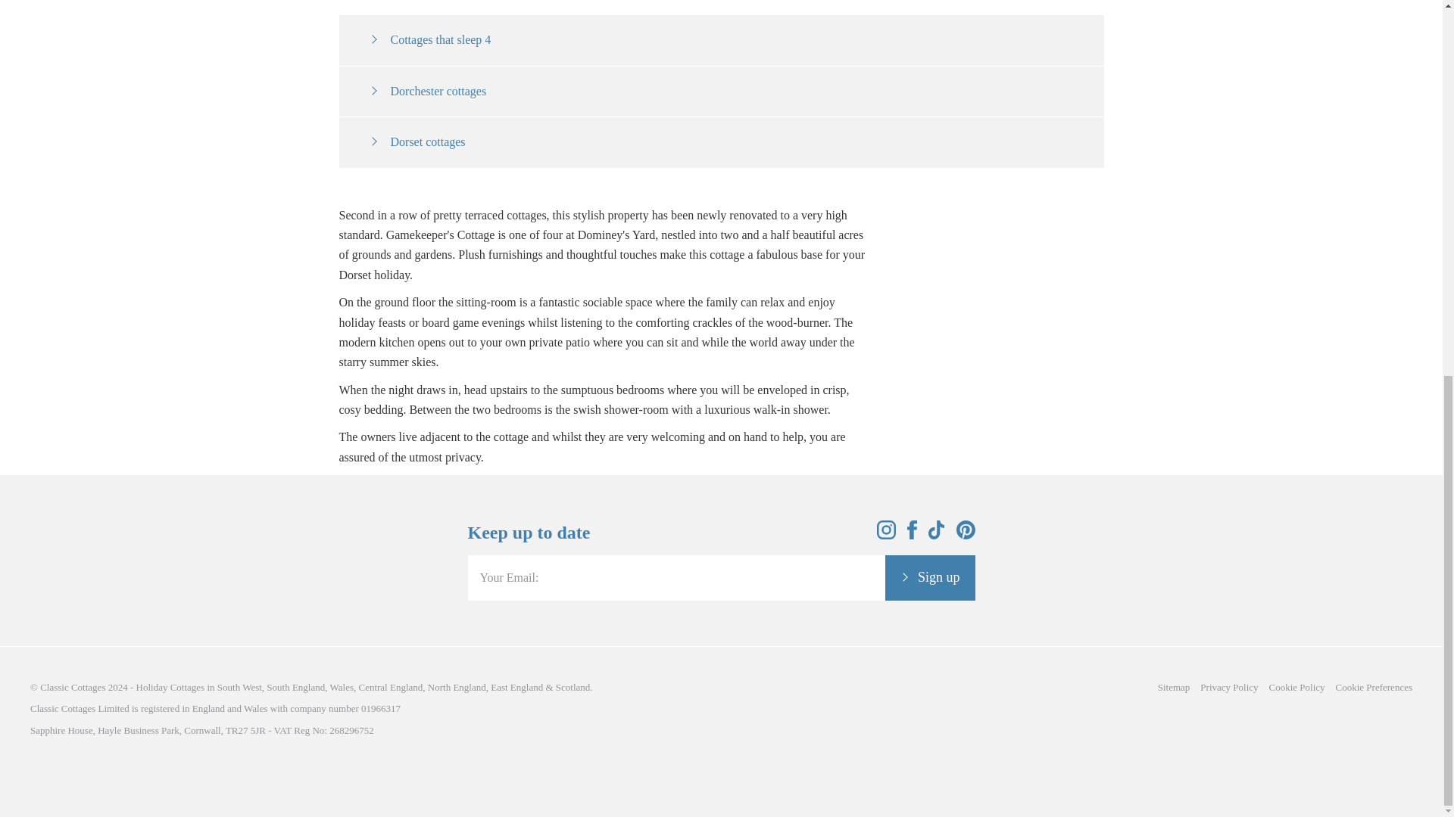 The image size is (1454, 817). I want to click on Dorchester cottages, so click(428, 91).